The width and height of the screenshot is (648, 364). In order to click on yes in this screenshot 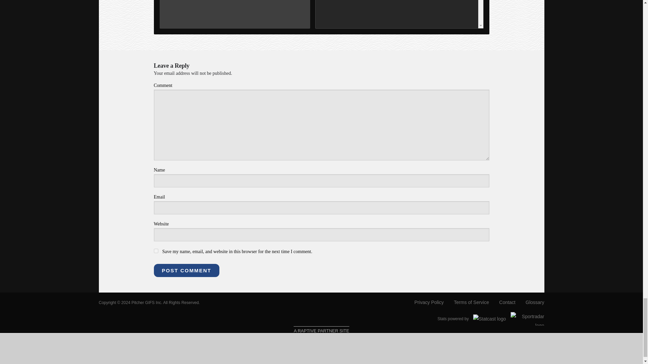, I will do `click(156, 251)`.